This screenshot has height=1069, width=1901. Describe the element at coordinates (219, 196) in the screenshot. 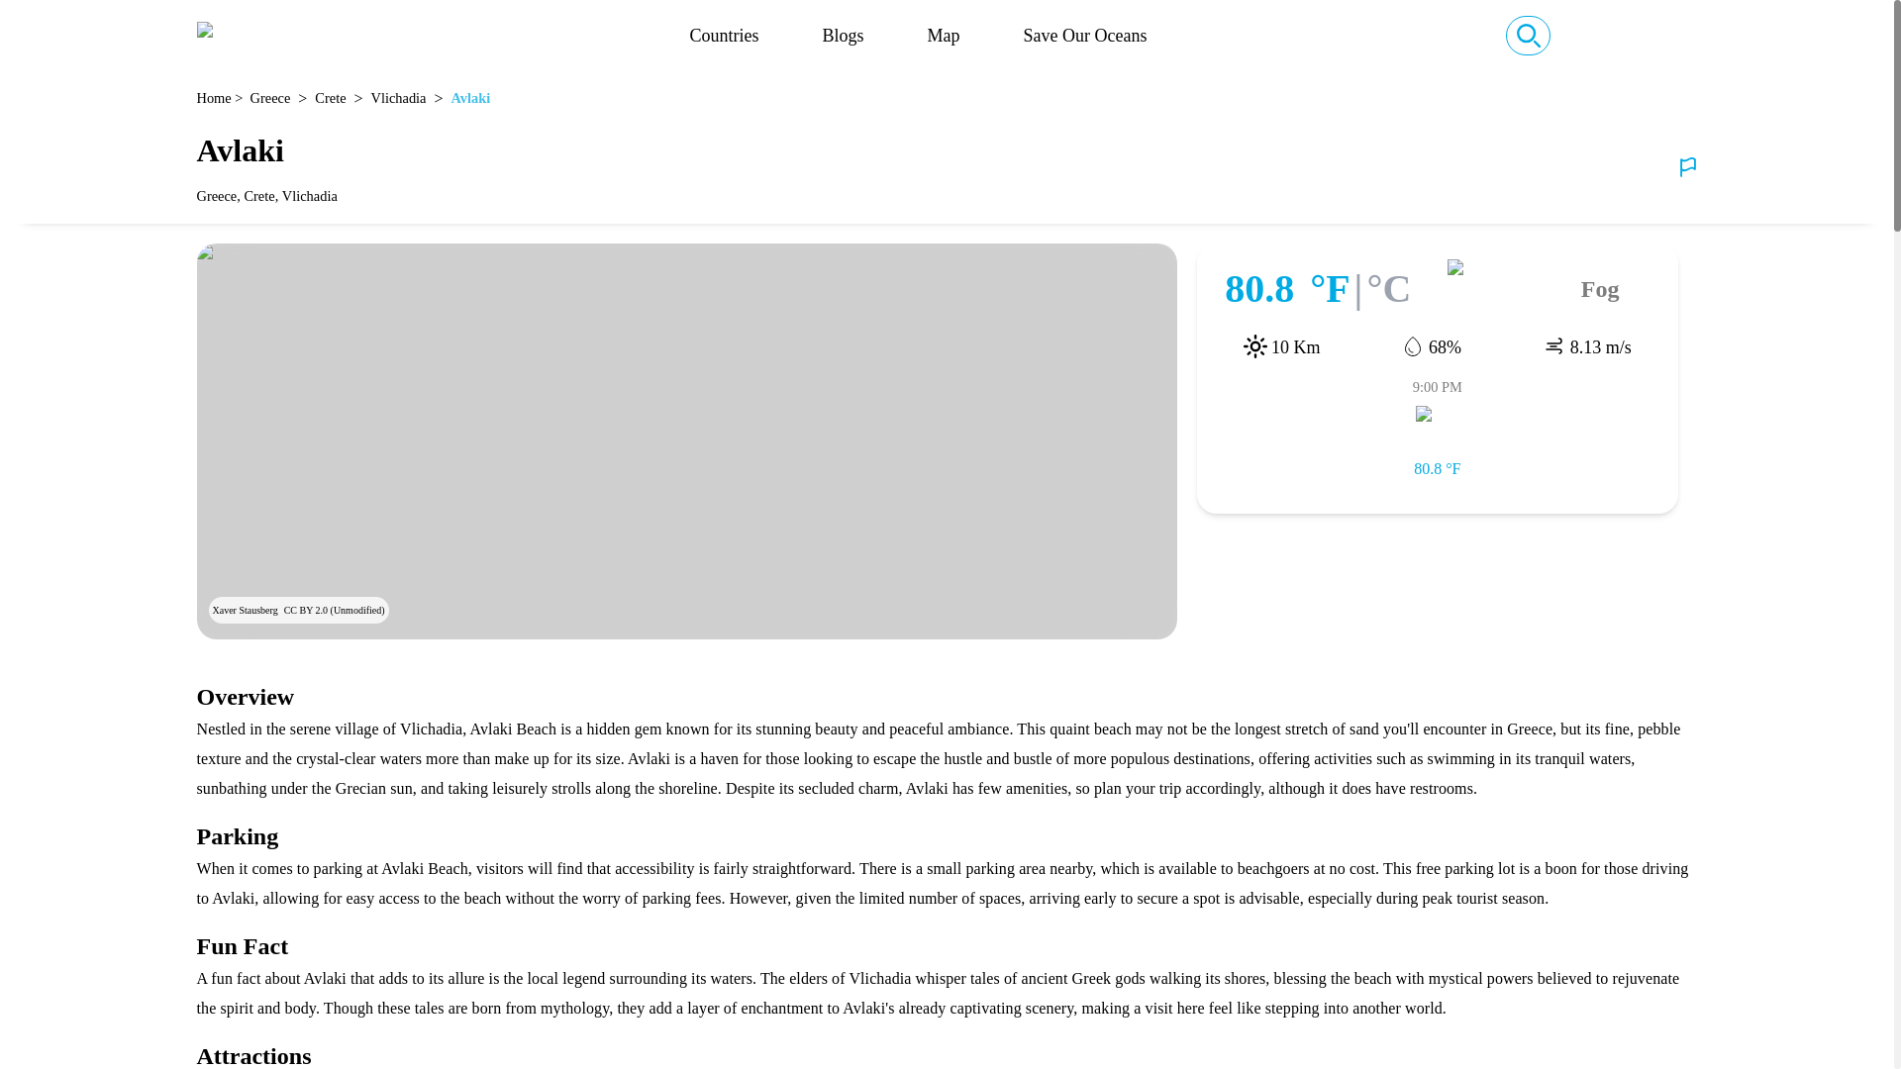

I see `Greece, ` at that location.